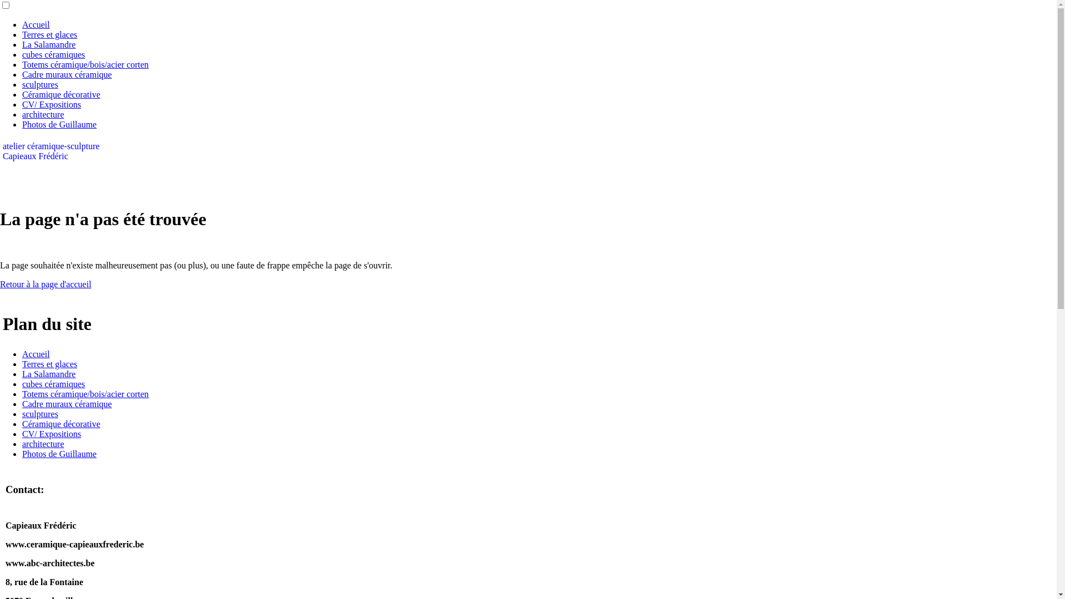 Image resolution: width=1065 pixels, height=599 pixels. I want to click on Photos de Guillaume, so click(59, 124).